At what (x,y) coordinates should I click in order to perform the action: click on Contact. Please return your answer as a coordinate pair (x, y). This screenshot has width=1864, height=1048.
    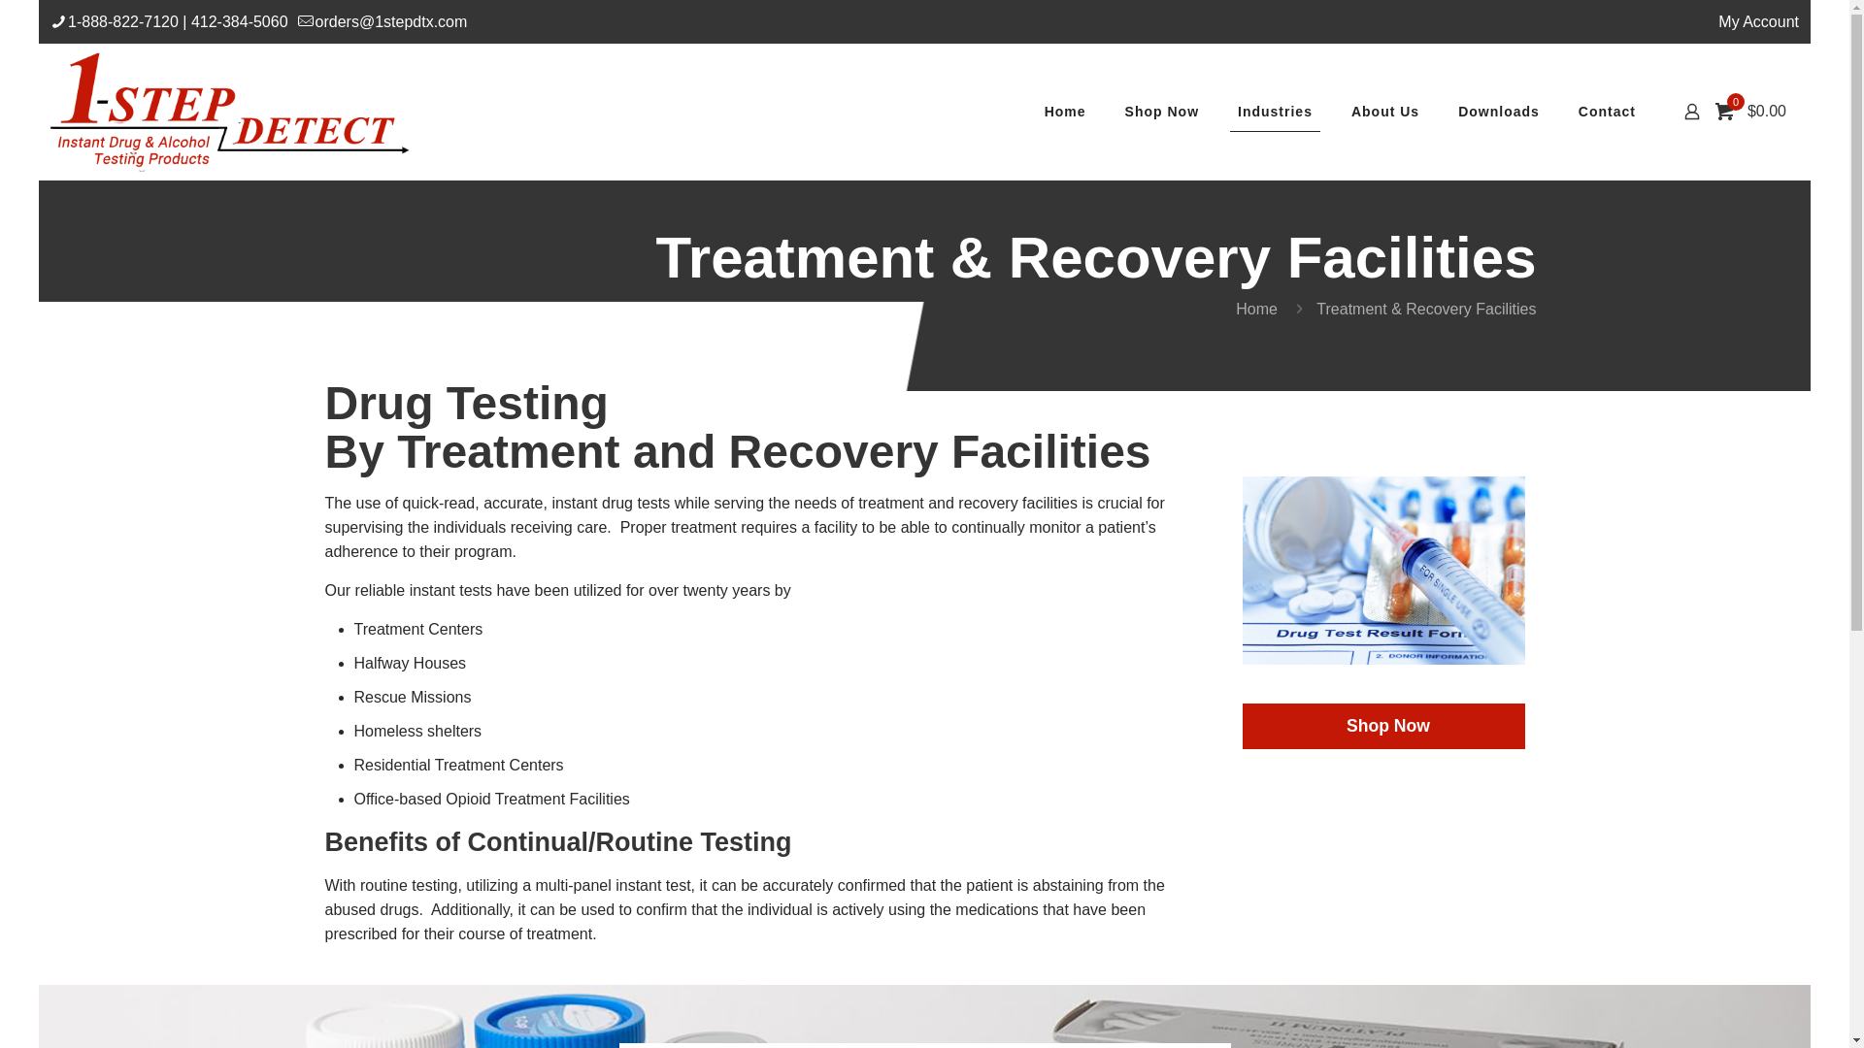
    Looking at the image, I should click on (1608, 112).